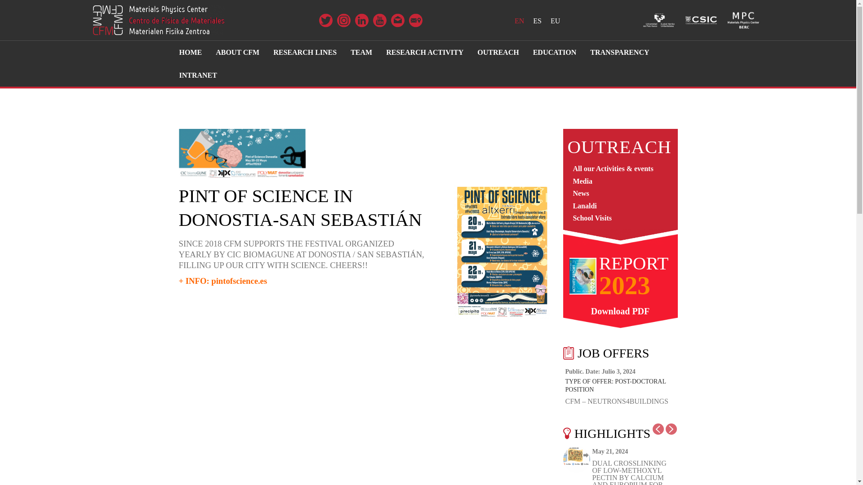 The image size is (863, 485). I want to click on RESEARCH ACTIVITY, so click(425, 52).